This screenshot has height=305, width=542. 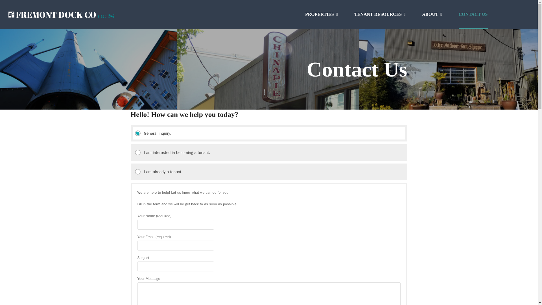 I want to click on TENANT RESOURCES, so click(x=380, y=14).